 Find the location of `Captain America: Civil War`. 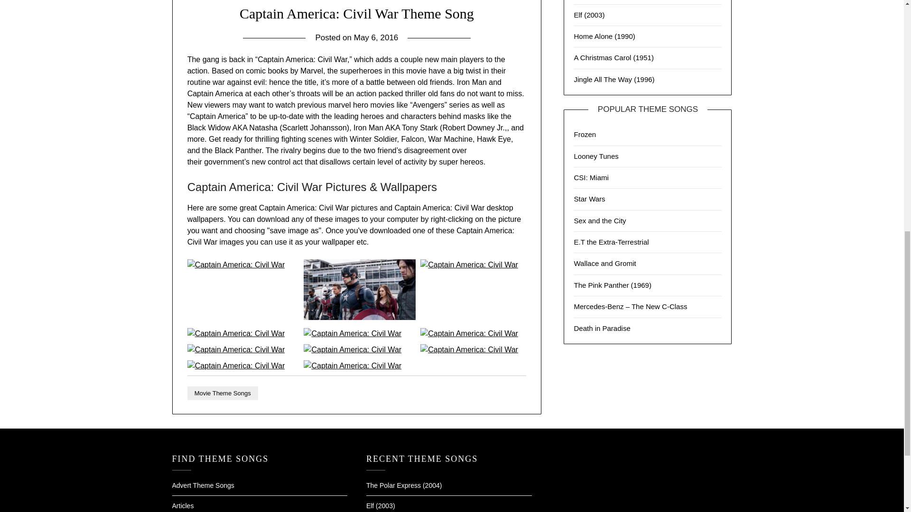

Captain America: Civil War is located at coordinates (236, 350).